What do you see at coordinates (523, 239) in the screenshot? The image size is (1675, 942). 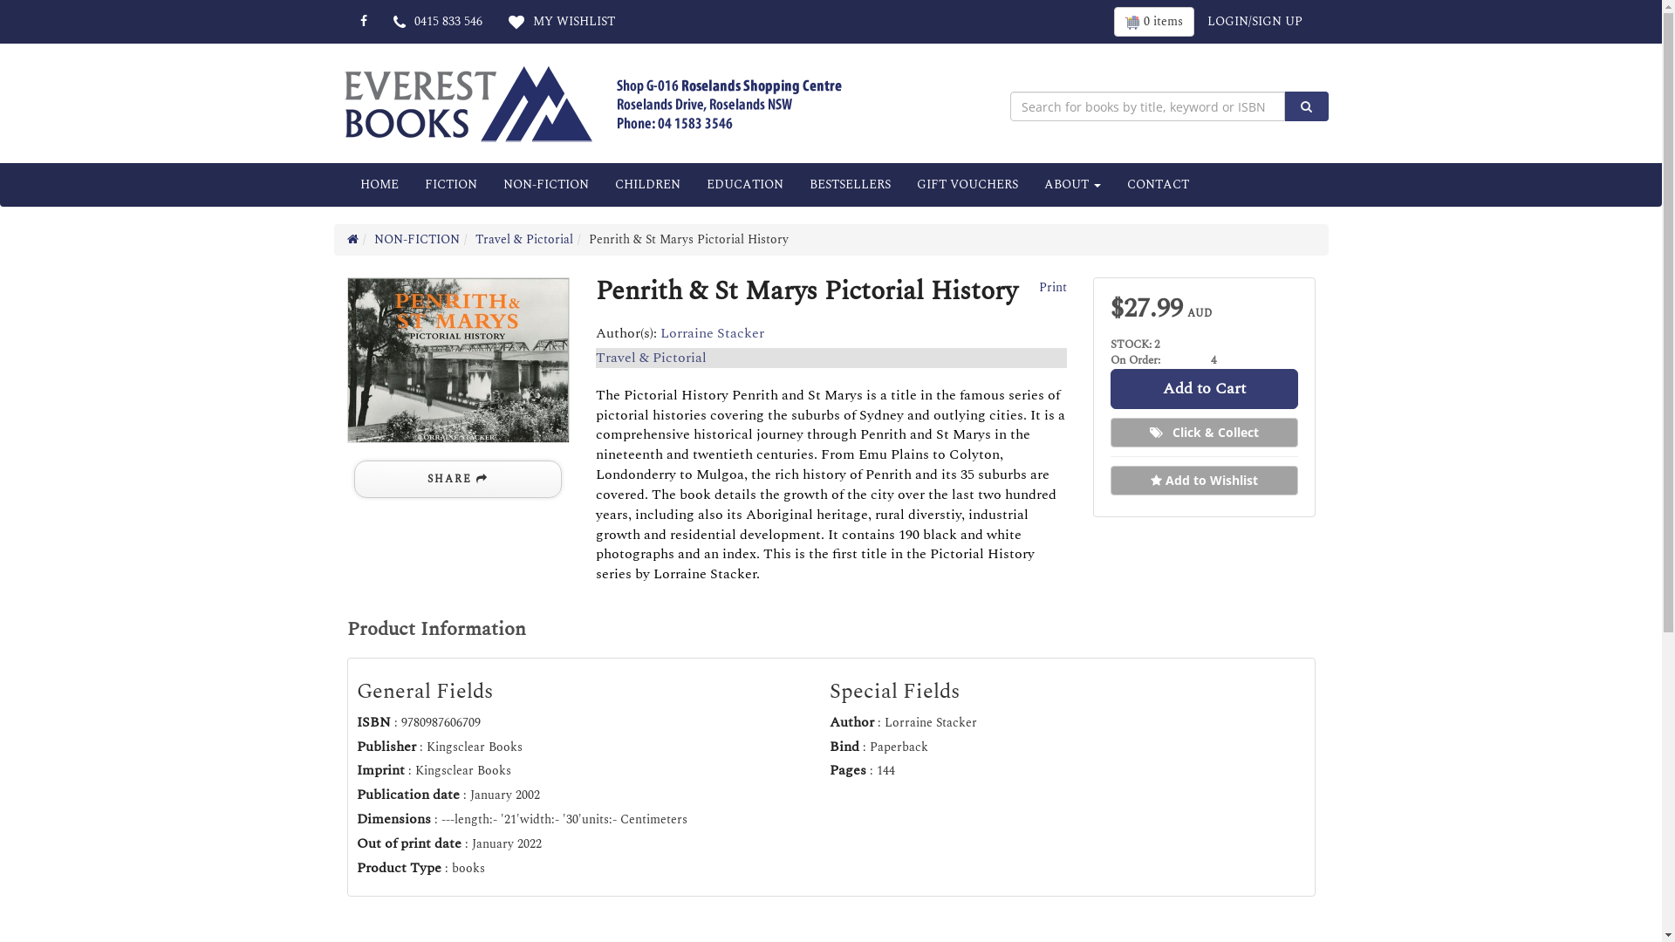 I see `Travel & Pictorial` at bounding box center [523, 239].